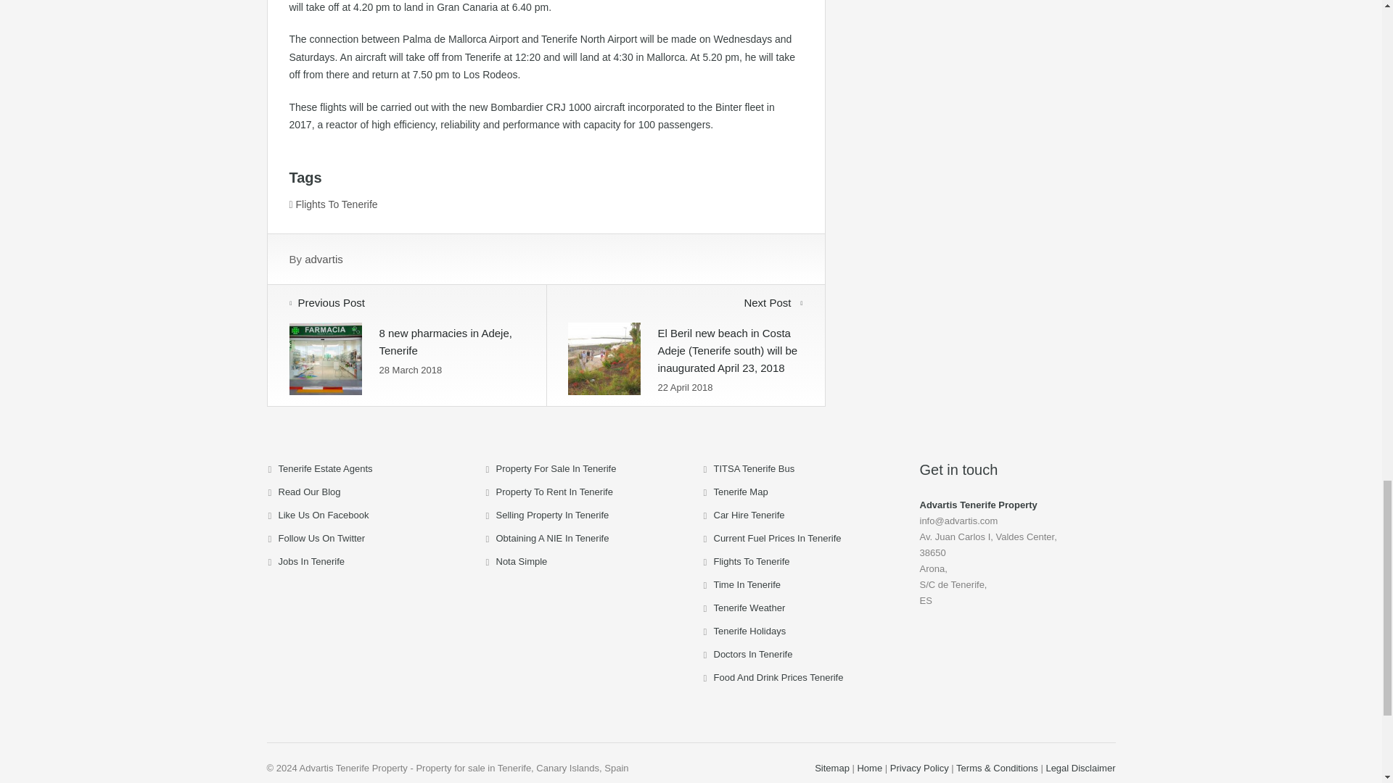  What do you see at coordinates (324, 515) in the screenshot?
I see `Like Us On Facebook` at bounding box center [324, 515].